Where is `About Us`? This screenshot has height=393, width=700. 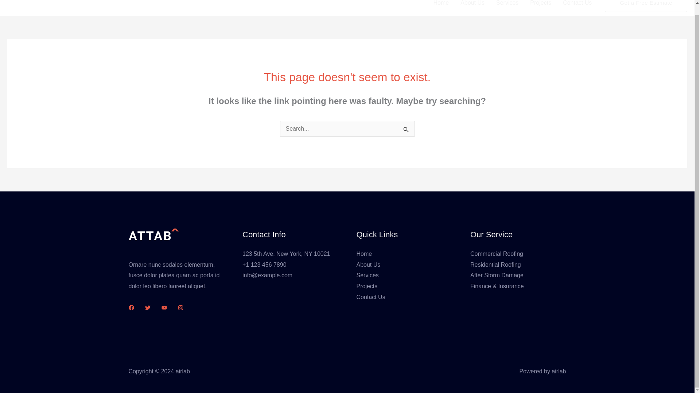
About Us is located at coordinates (368, 265).